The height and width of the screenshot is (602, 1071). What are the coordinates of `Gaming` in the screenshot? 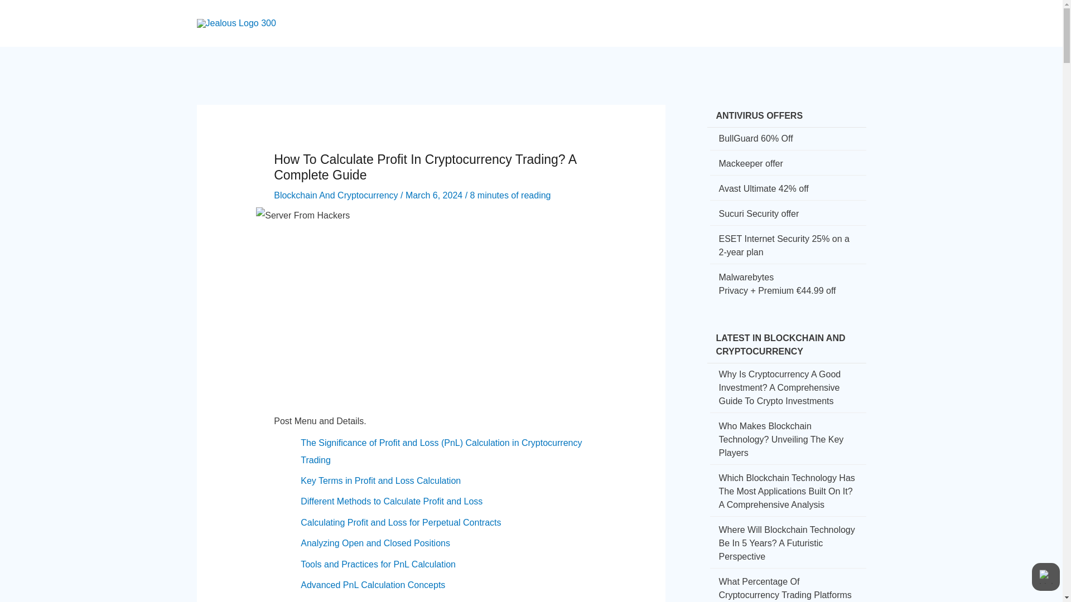 It's located at (735, 13).